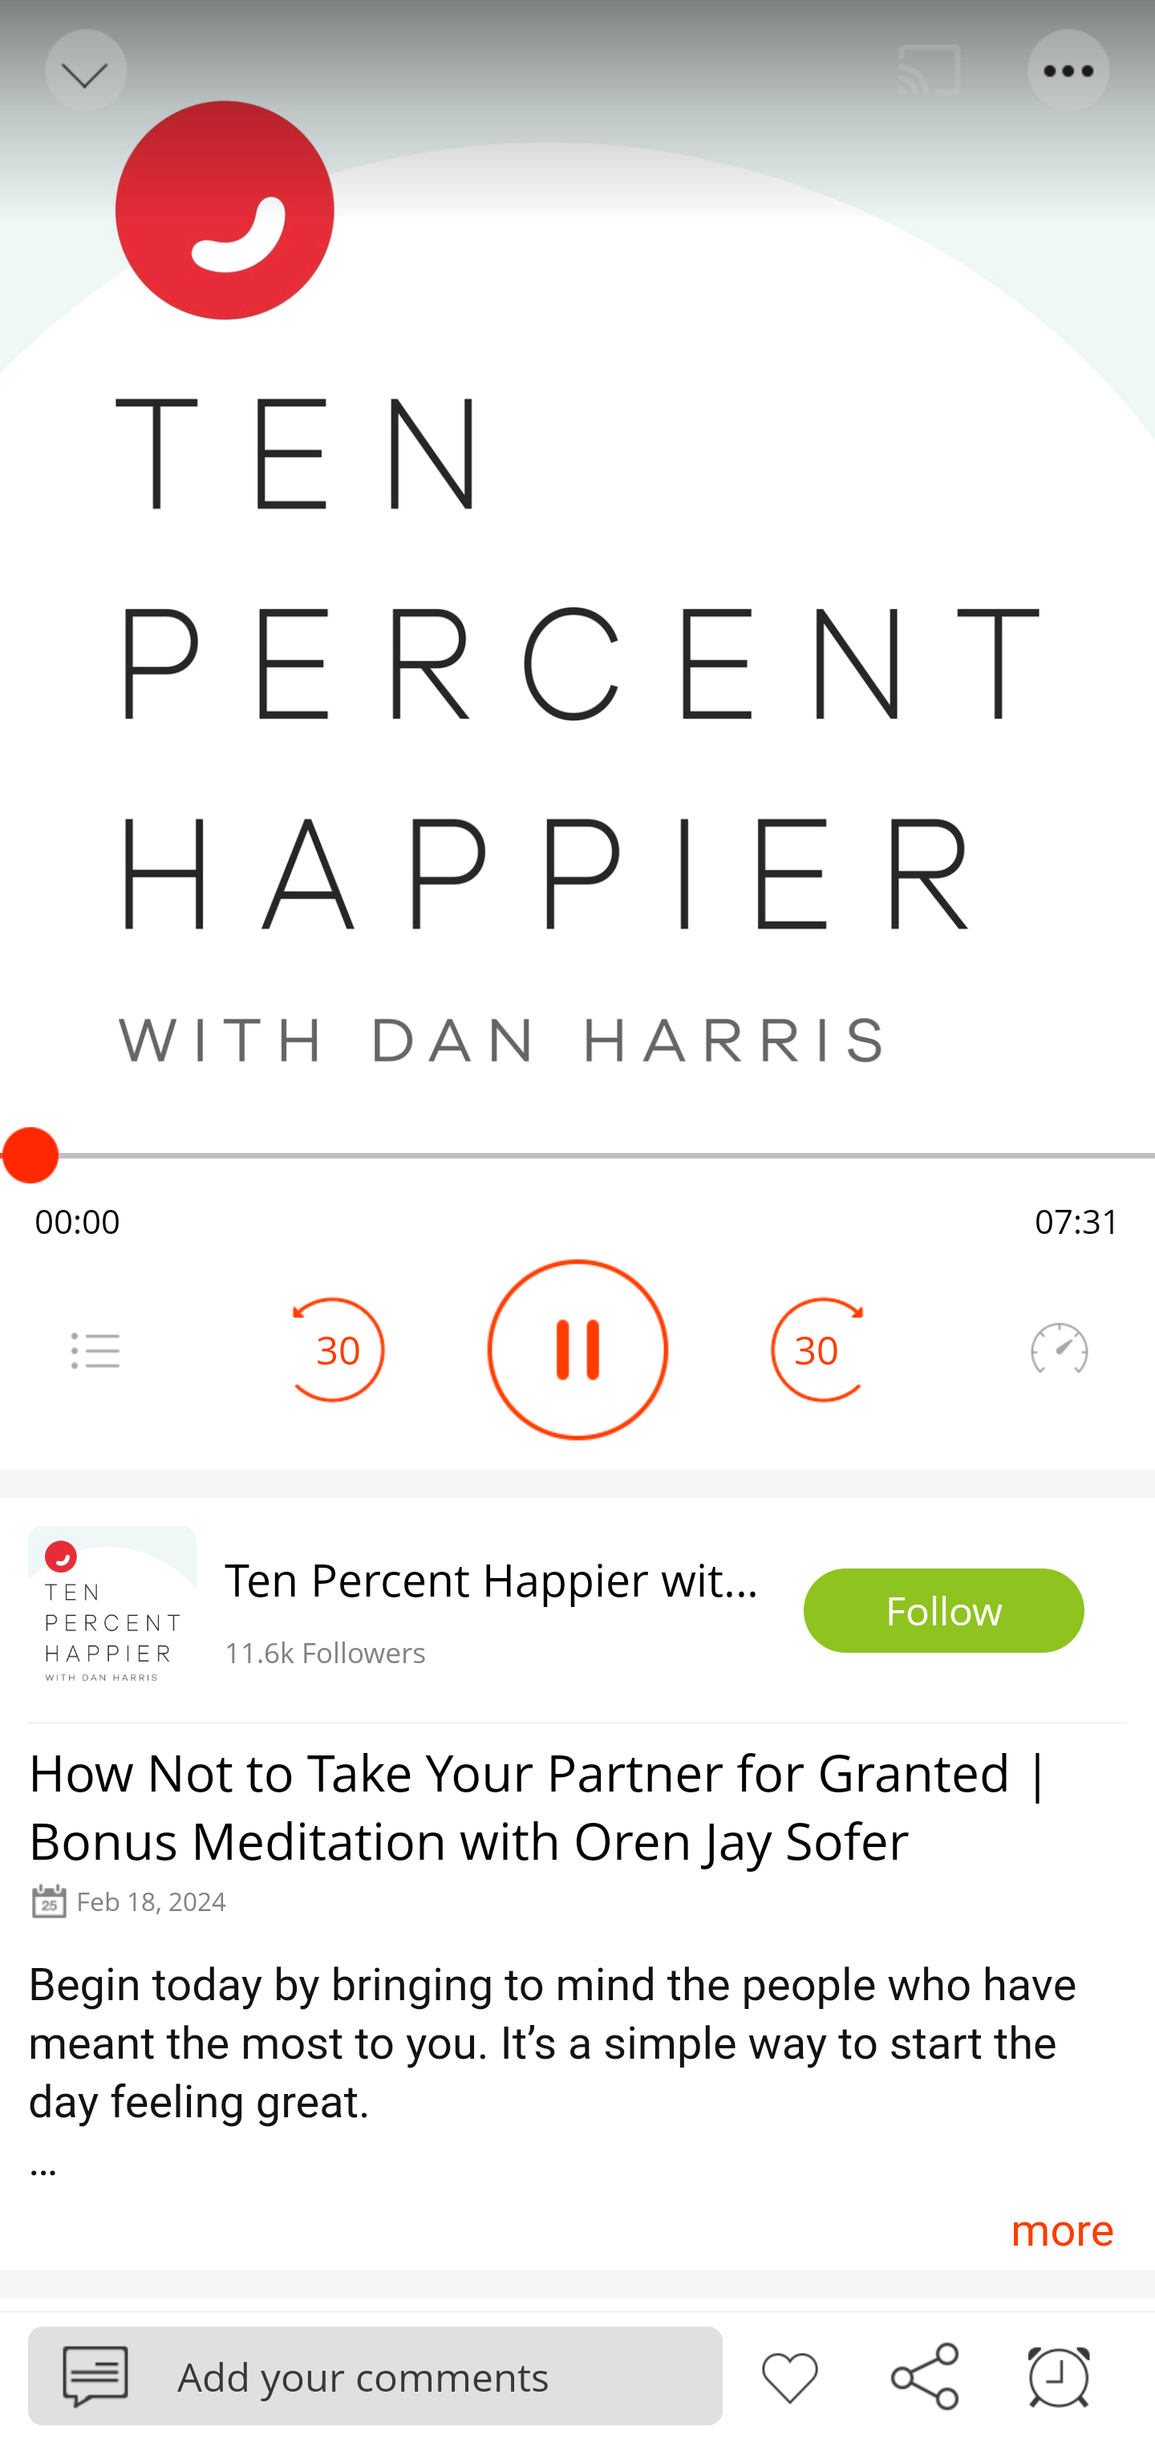 This screenshot has height=2439, width=1155. I want to click on Menu, so click(1070, 71).